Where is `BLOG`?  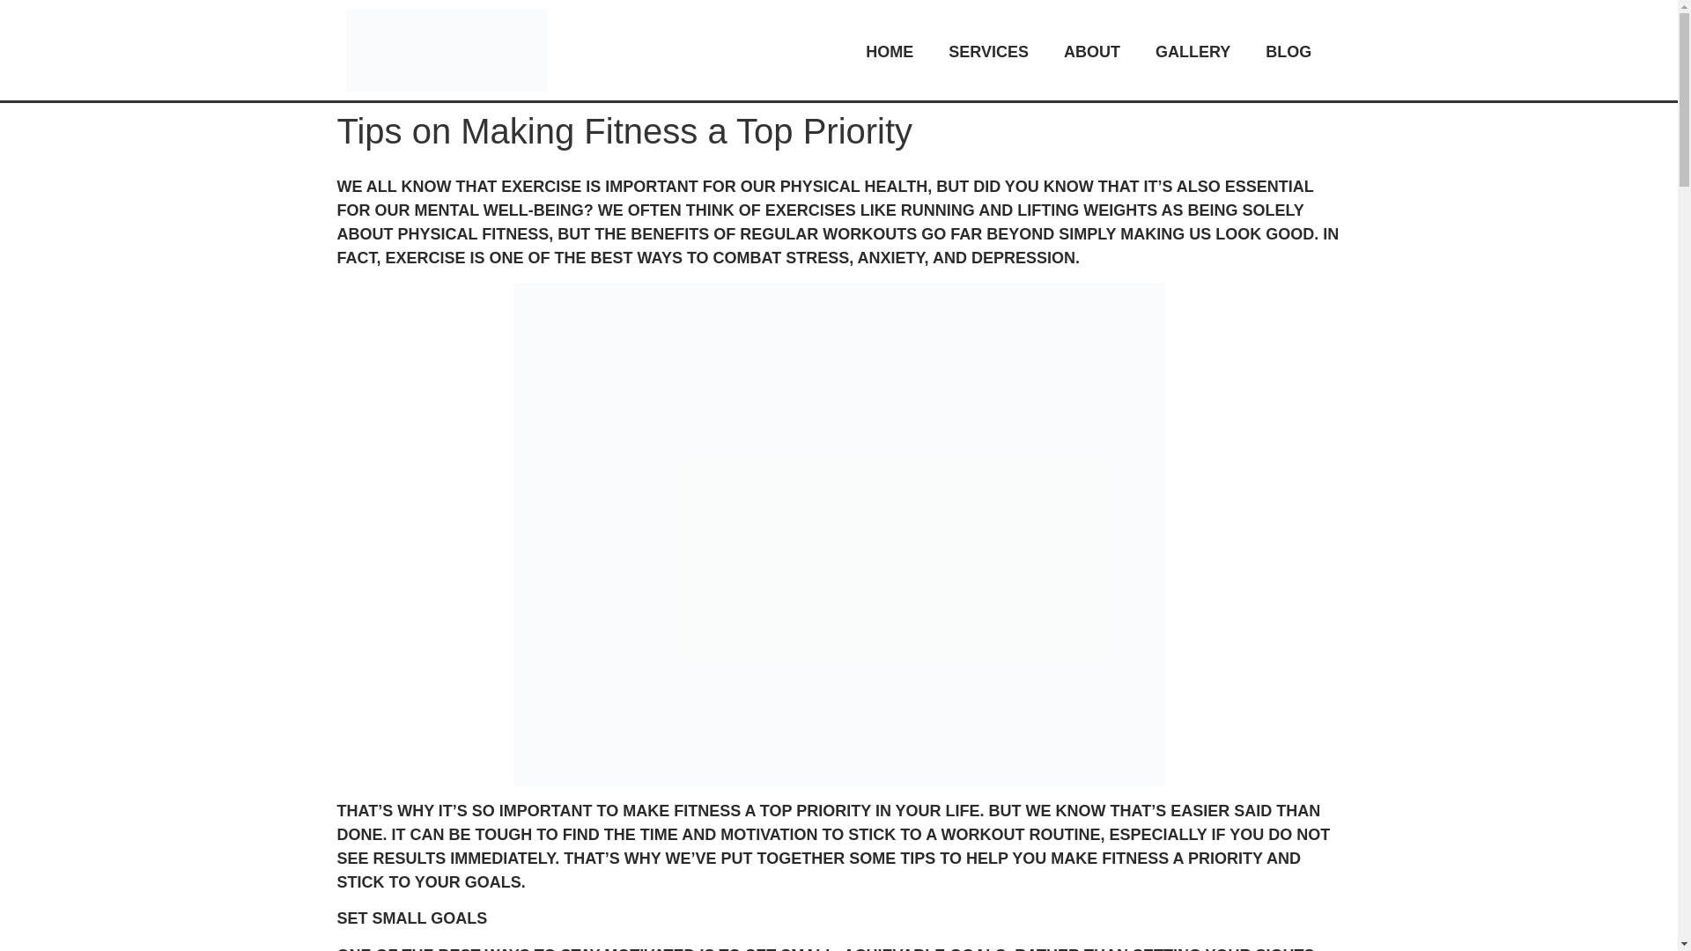
BLOG is located at coordinates (1288, 50).